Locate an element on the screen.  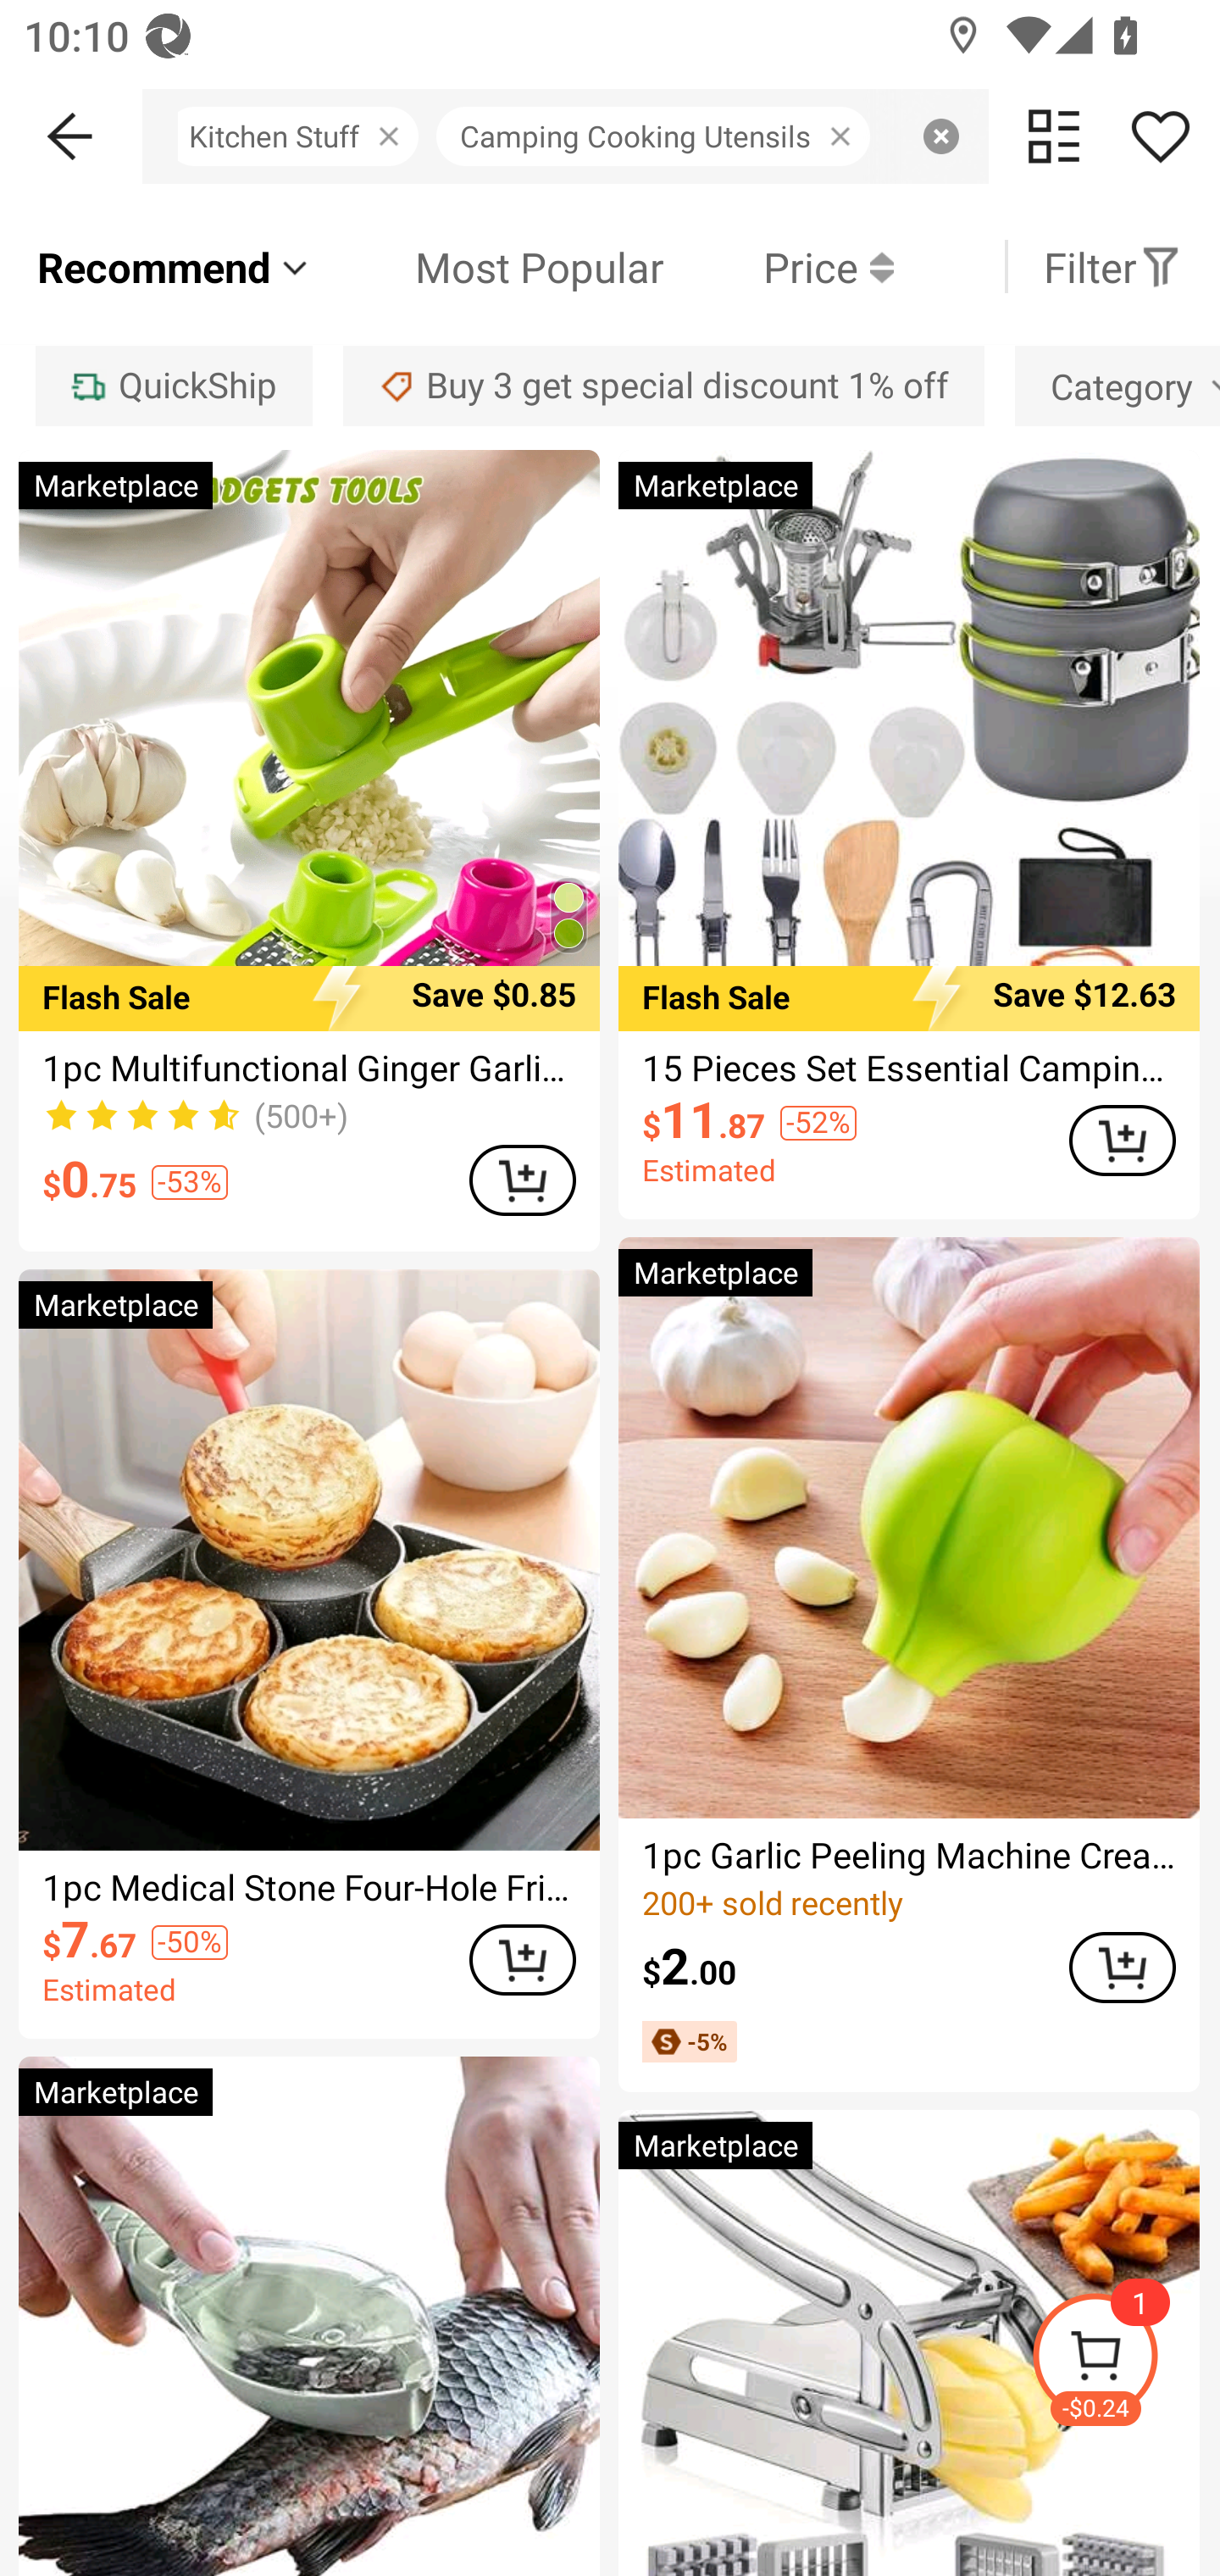
Camping Cooking Utensils is located at coordinates (663, 136).